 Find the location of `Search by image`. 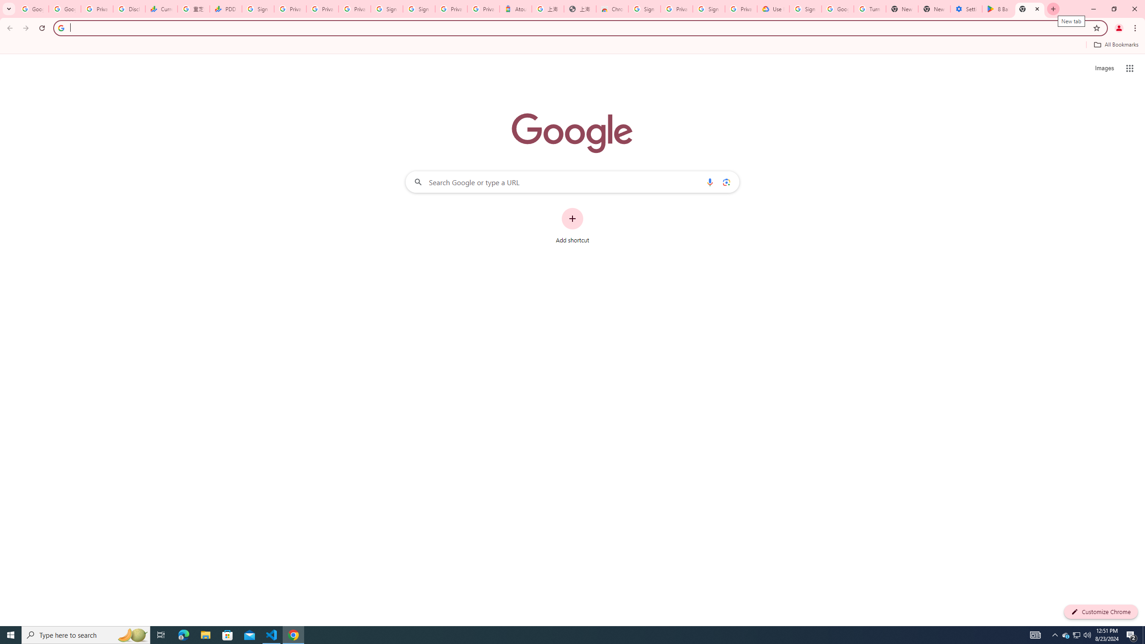

Search by image is located at coordinates (725, 182).